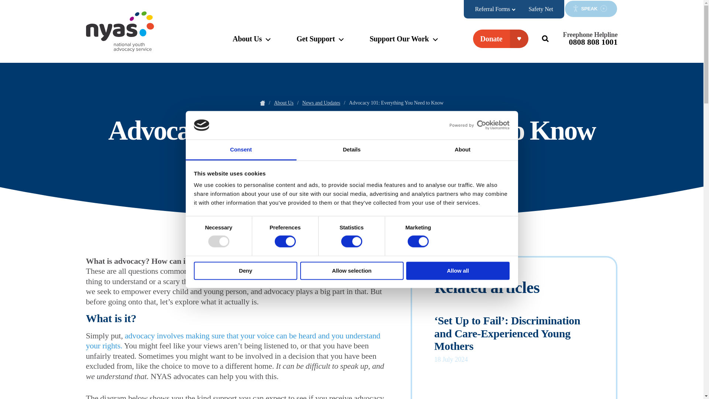 Image resolution: width=709 pixels, height=399 pixels. Describe the element at coordinates (320, 46) in the screenshot. I see `Get Support` at that location.